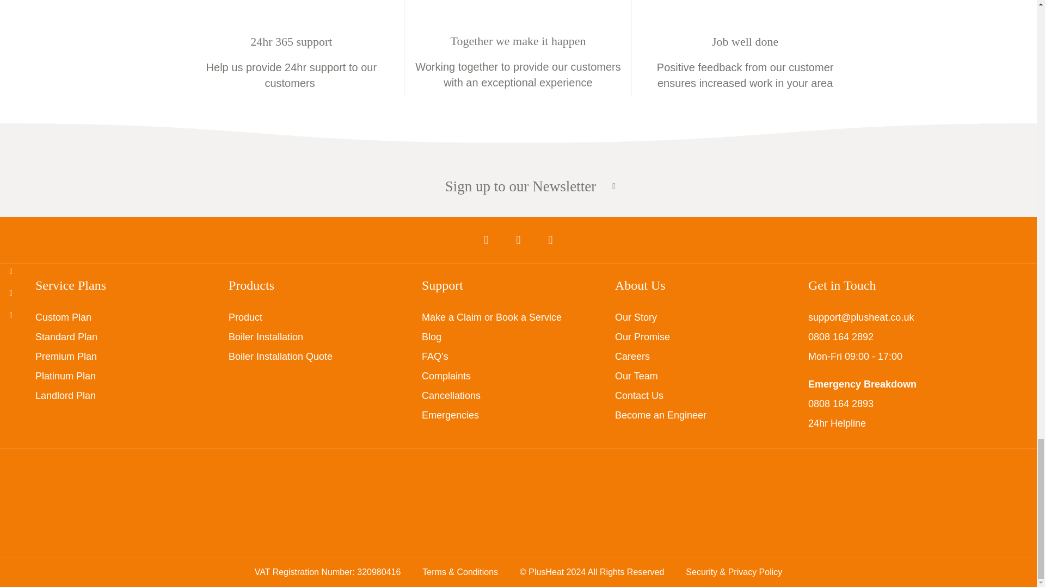 Image resolution: width=1045 pixels, height=587 pixels. What do you see at coordinates (66, 357) in the screenshot?
I see `Premium Plan` at bounding box center [66, 357].